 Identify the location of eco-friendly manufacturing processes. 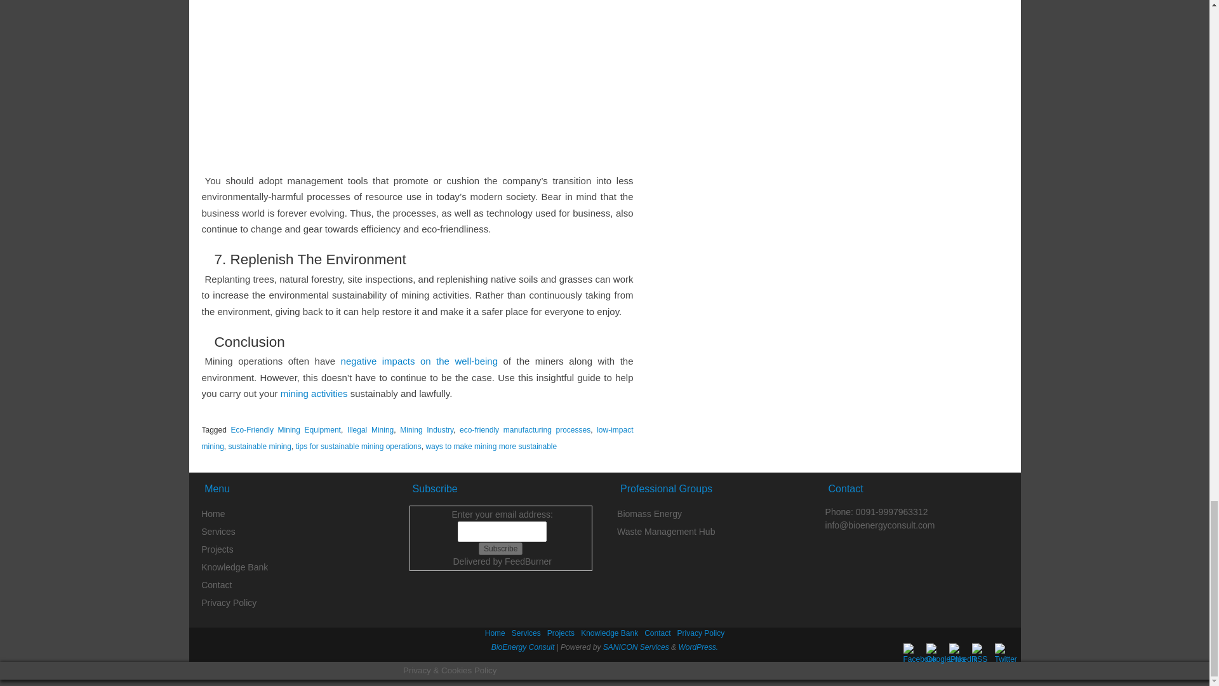
(524, 429).